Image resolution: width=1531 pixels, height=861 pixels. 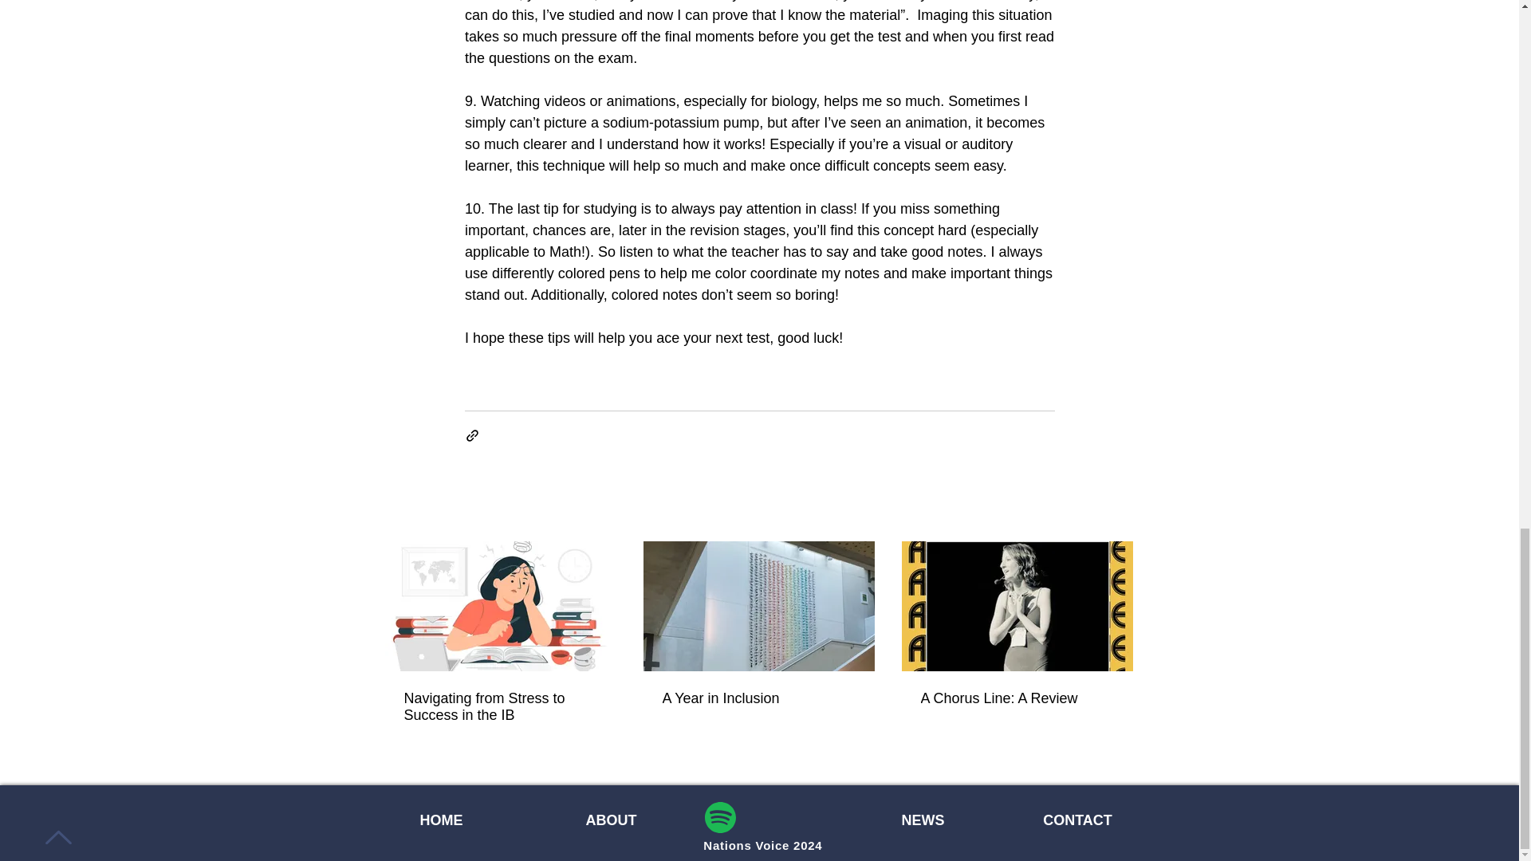 What do you see at coordinates (758, 698) in the screenshot?
I see `A Year in Inclusion` at bounding box center [758, 698].